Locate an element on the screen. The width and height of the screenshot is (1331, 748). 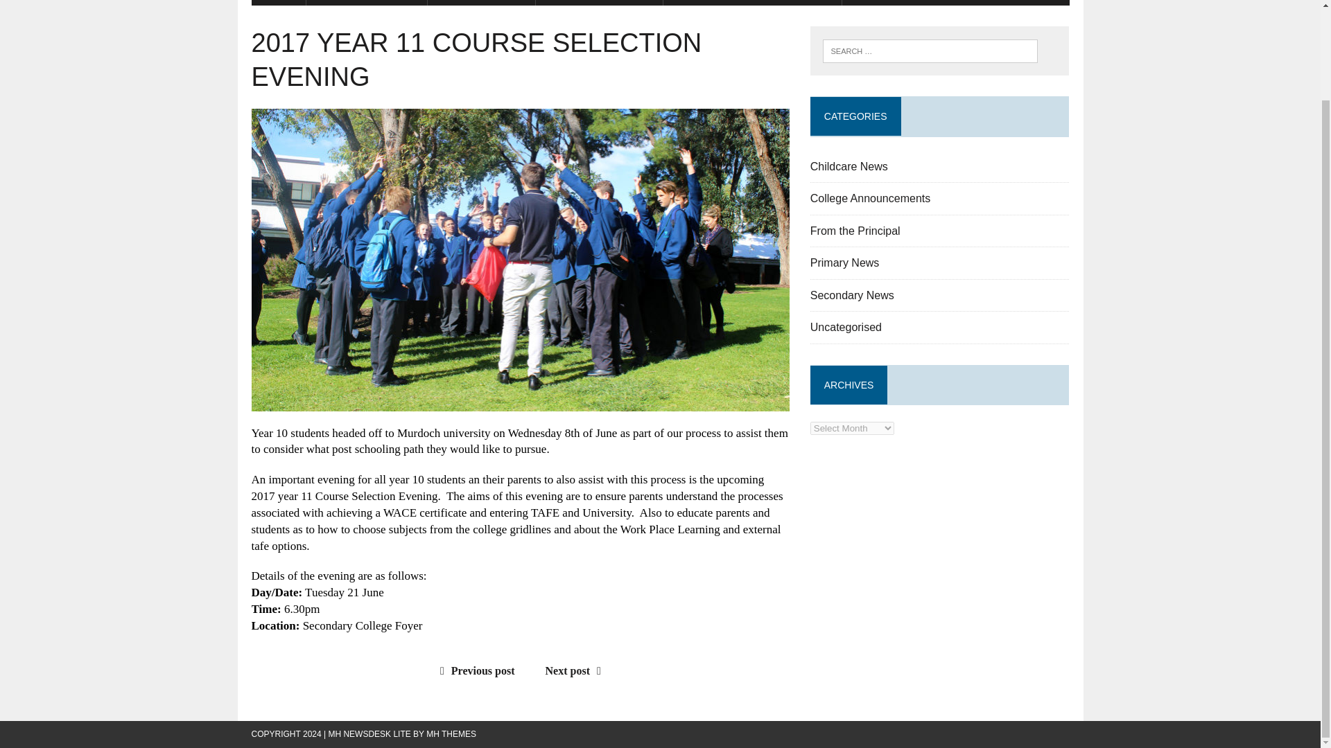
From the Principal is located at coordinates (855, 231).